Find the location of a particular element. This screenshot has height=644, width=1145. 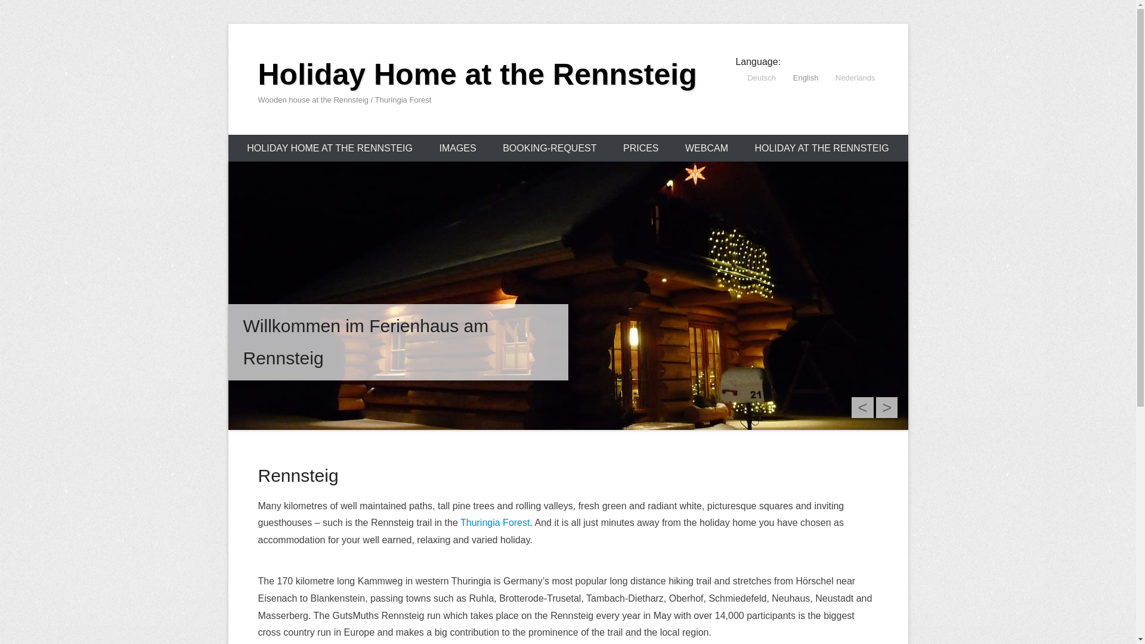

Holiday Home at the Rennsteig is located at coordinates (477, 75).